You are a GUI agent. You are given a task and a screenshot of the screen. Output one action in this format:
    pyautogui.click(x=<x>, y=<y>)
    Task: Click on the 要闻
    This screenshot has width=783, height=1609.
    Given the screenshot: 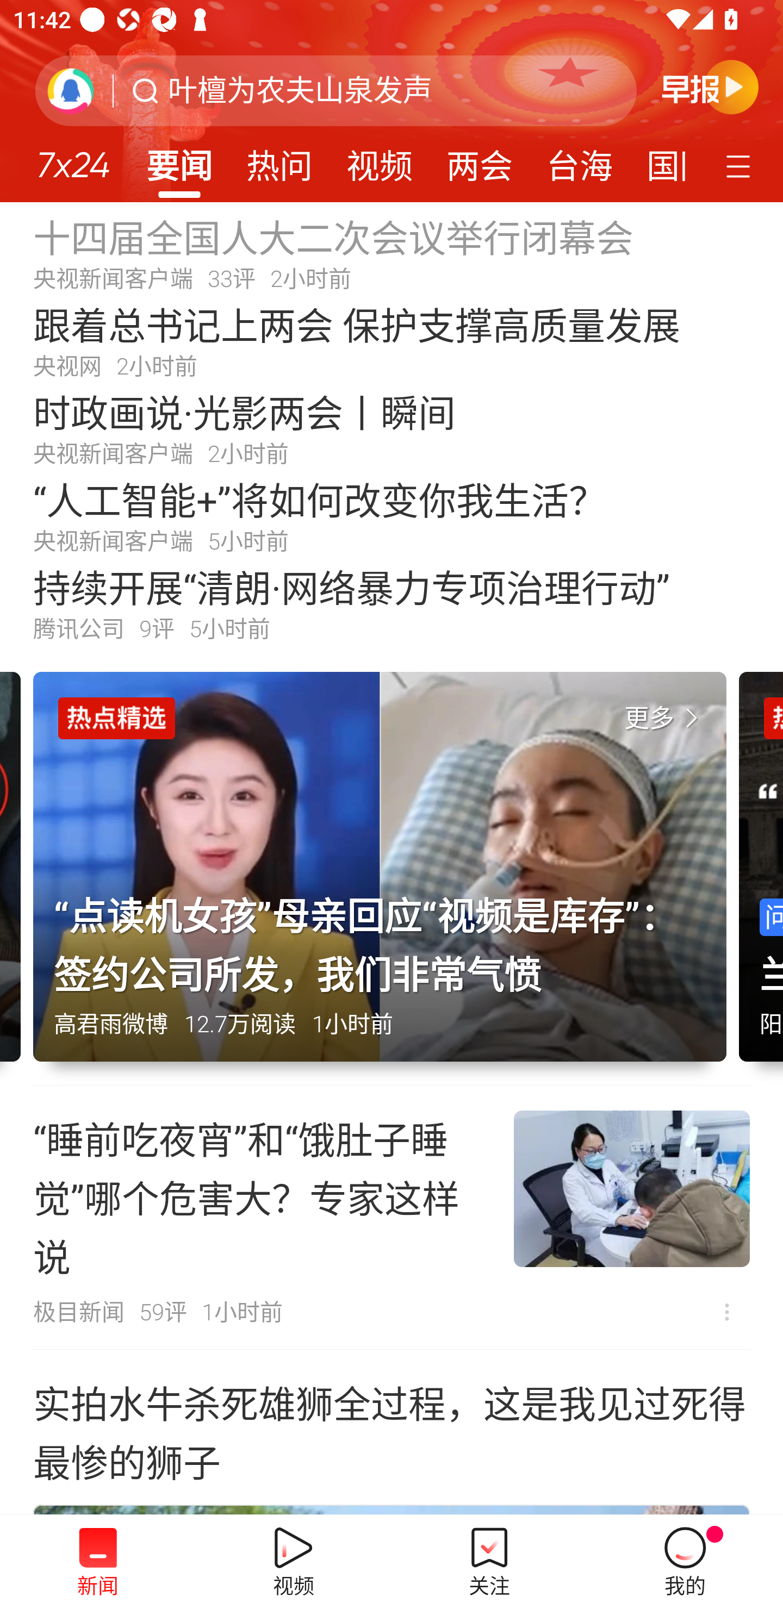 What is the action you would take?
    pyautogui.click(x=179, y=160)
    